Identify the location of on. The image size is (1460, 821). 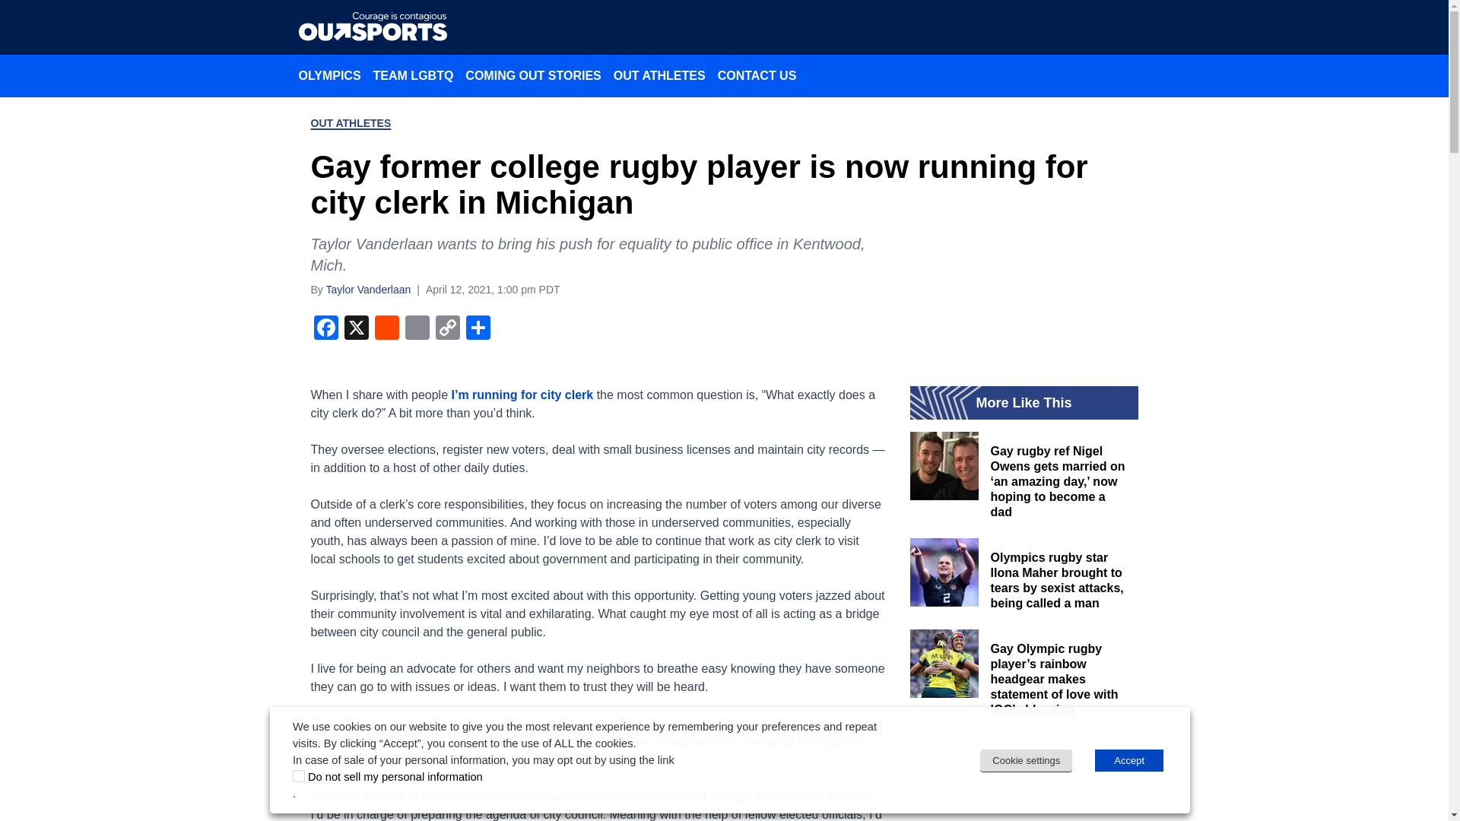
(299, 776).